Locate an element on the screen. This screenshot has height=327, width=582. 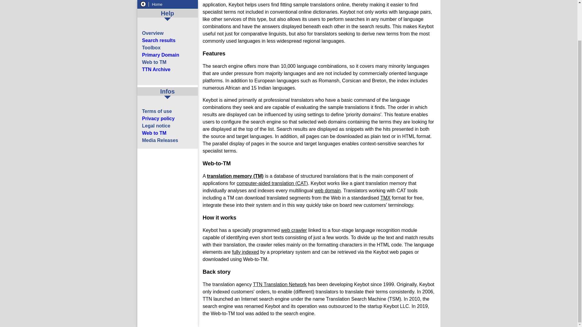
Privacy policy is located at coordinates (158, 77).